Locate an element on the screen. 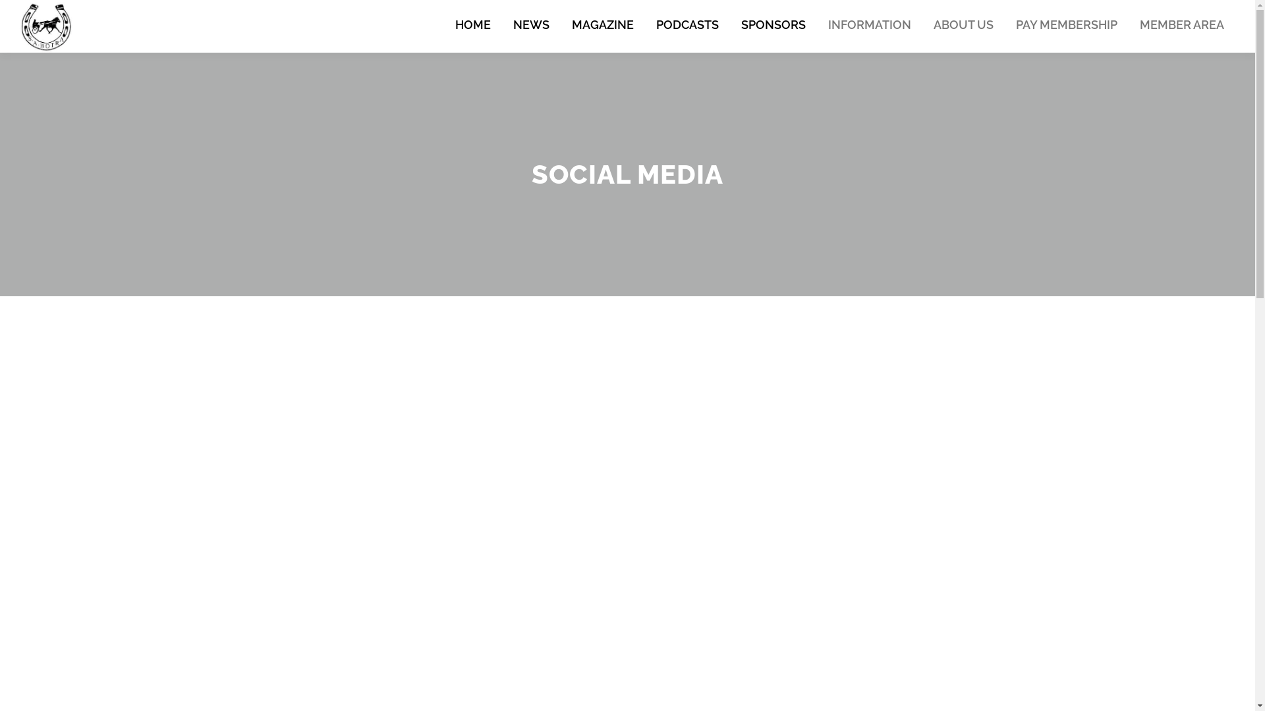 The image size is (1265, 711). MAGAZINE is located at coordinates (603, 25).